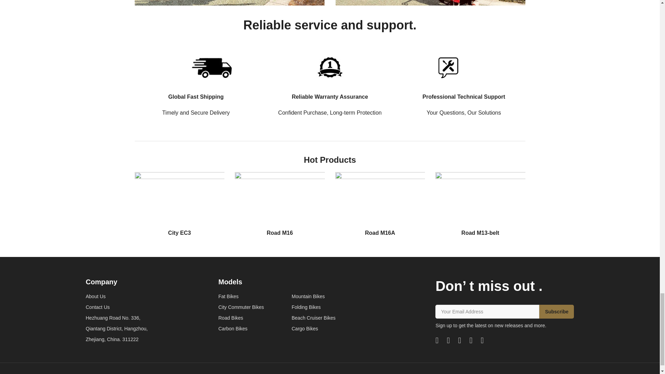 This screenshot has height=374, width=665. I want to click on Road M13-belt, so click(480, 204).